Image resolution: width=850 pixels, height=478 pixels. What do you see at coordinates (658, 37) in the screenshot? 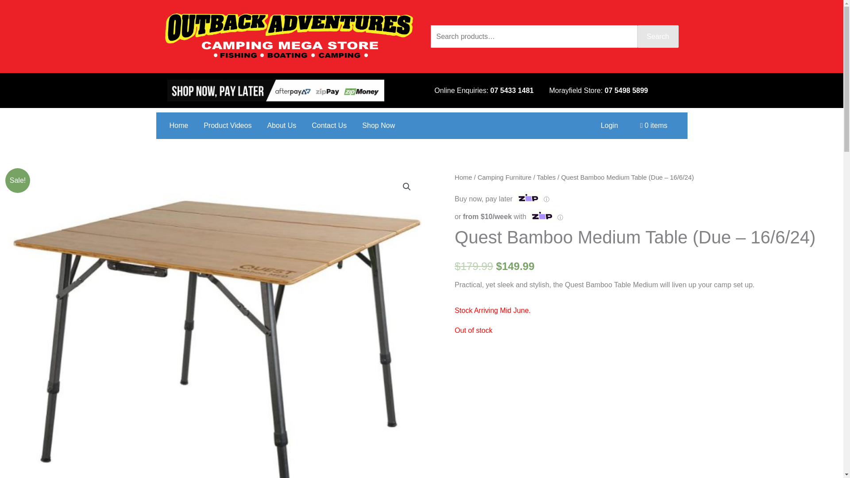
I see `Search` at bounding box center [658, 37].